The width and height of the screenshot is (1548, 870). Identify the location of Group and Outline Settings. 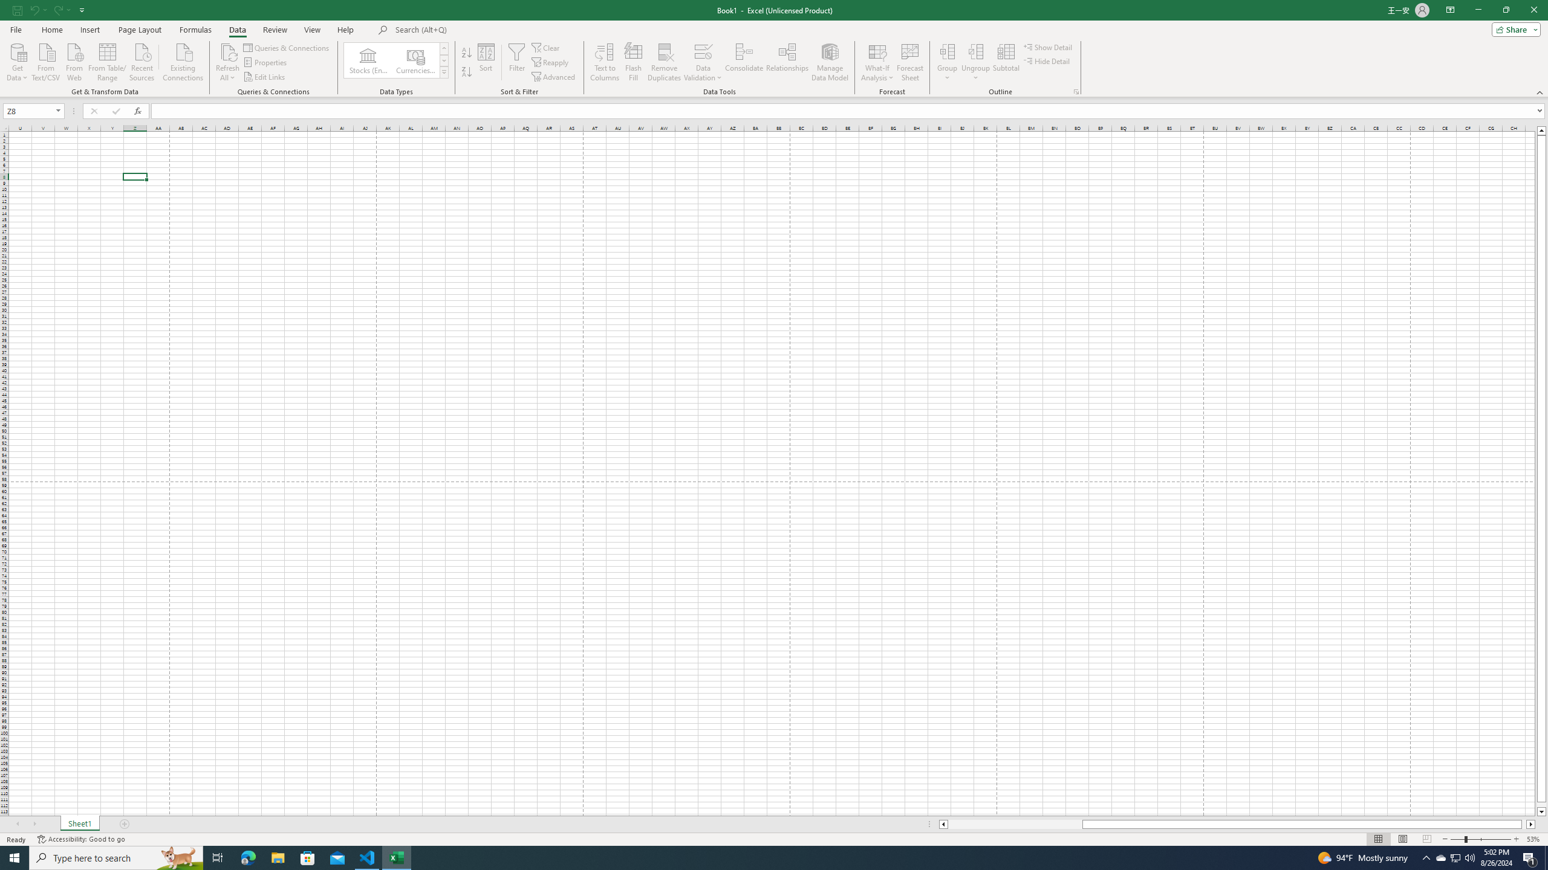
(1075, 92).